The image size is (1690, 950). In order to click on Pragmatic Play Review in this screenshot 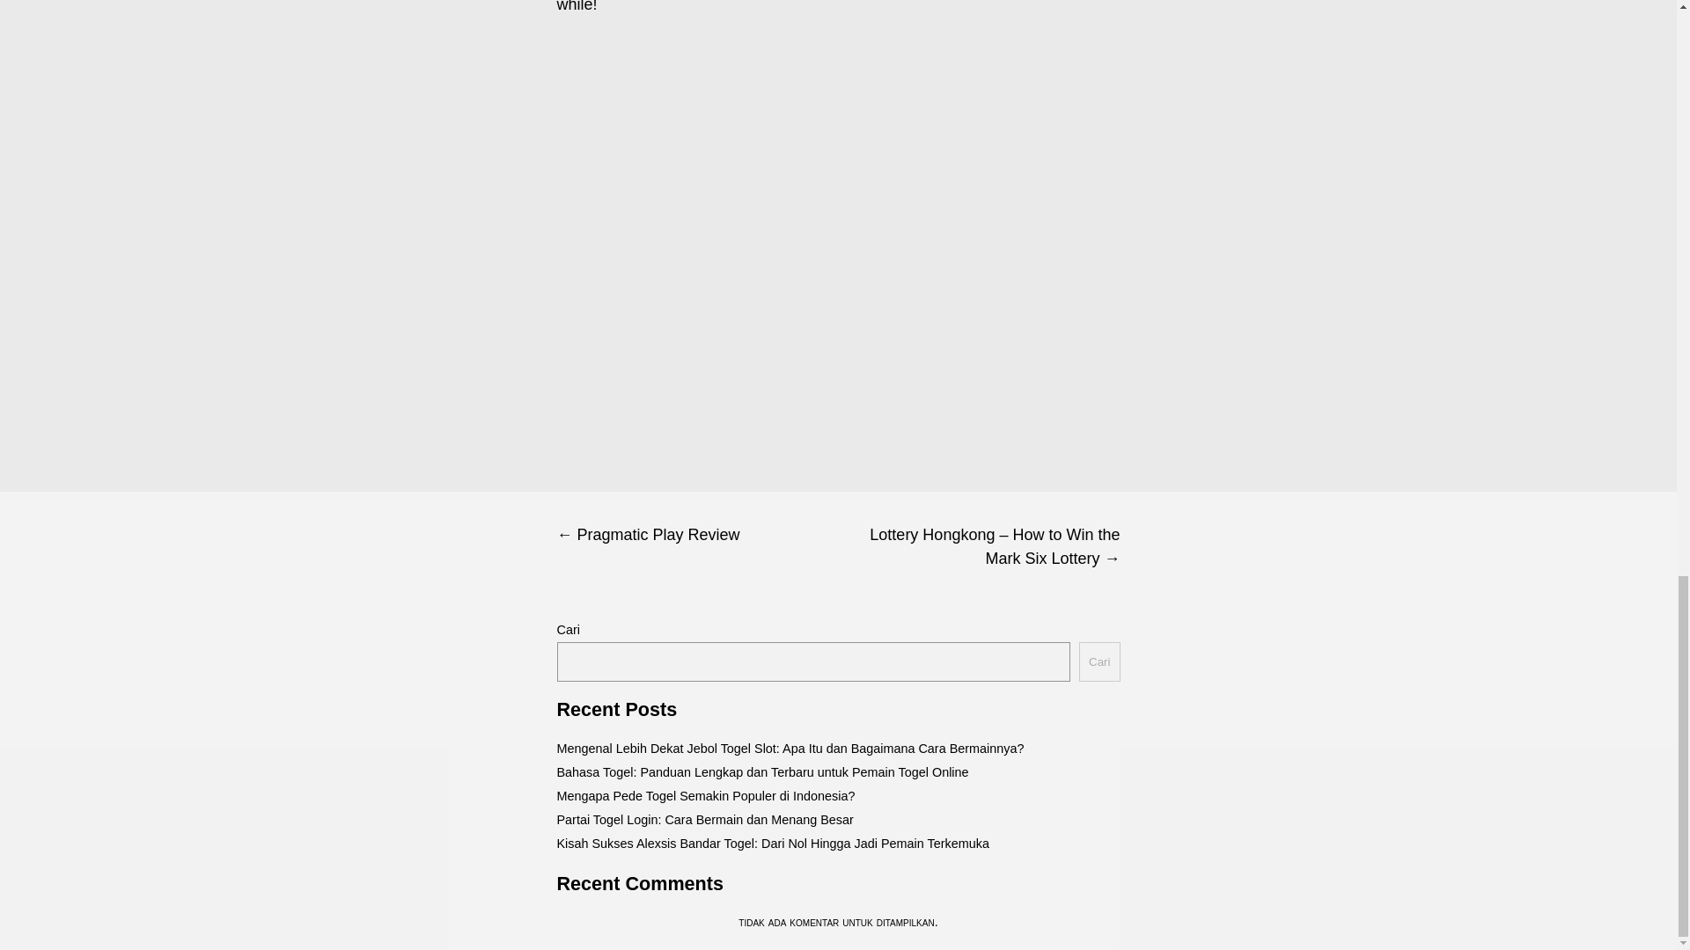, I will do `click(697, 535)`.